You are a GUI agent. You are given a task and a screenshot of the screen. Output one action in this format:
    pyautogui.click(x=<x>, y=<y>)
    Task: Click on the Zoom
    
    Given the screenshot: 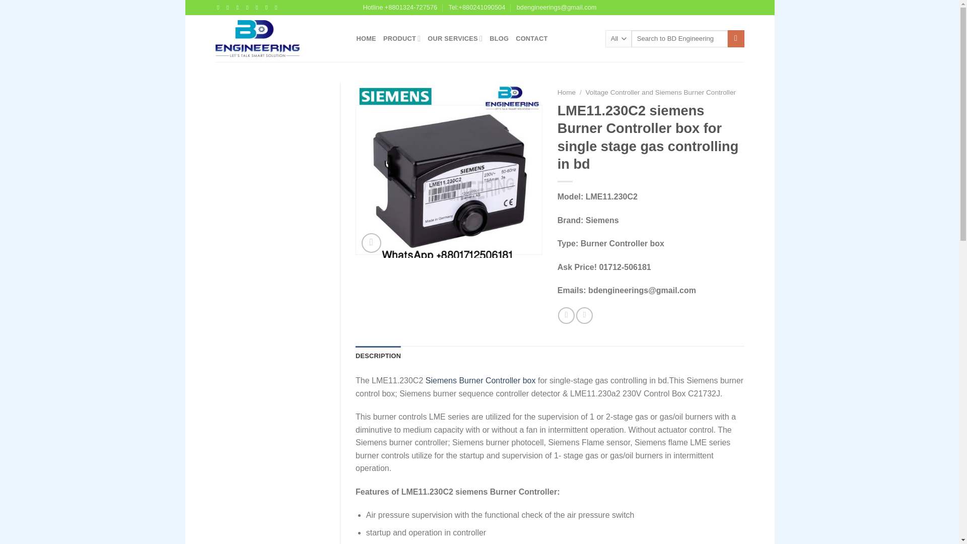 What is the action you would take?
    pyautogui.click(x=371, y=243)
    